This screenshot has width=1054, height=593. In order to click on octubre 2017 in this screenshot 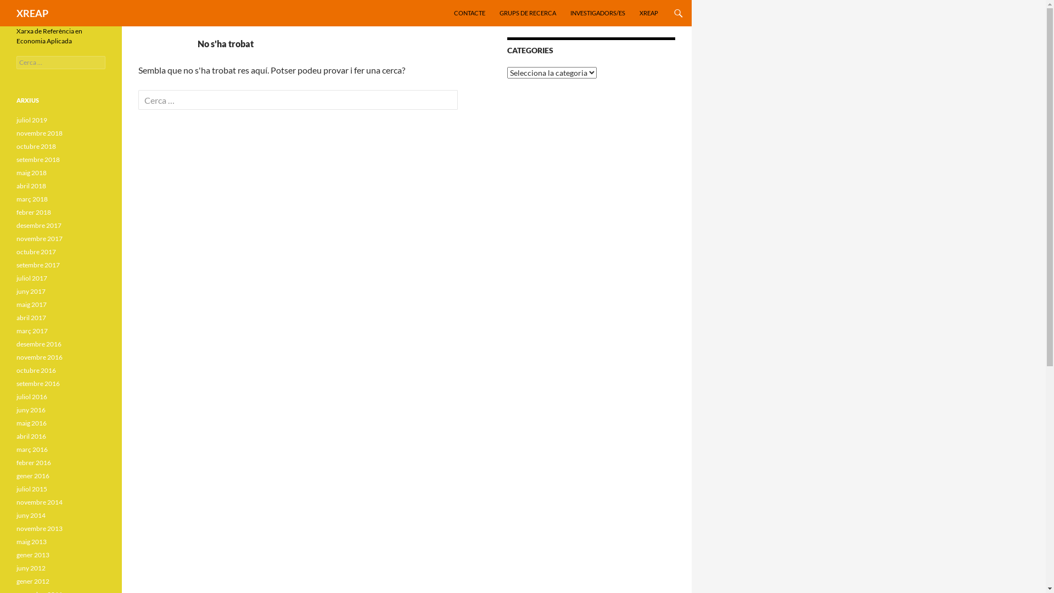, I will do `click(36, 251)`.